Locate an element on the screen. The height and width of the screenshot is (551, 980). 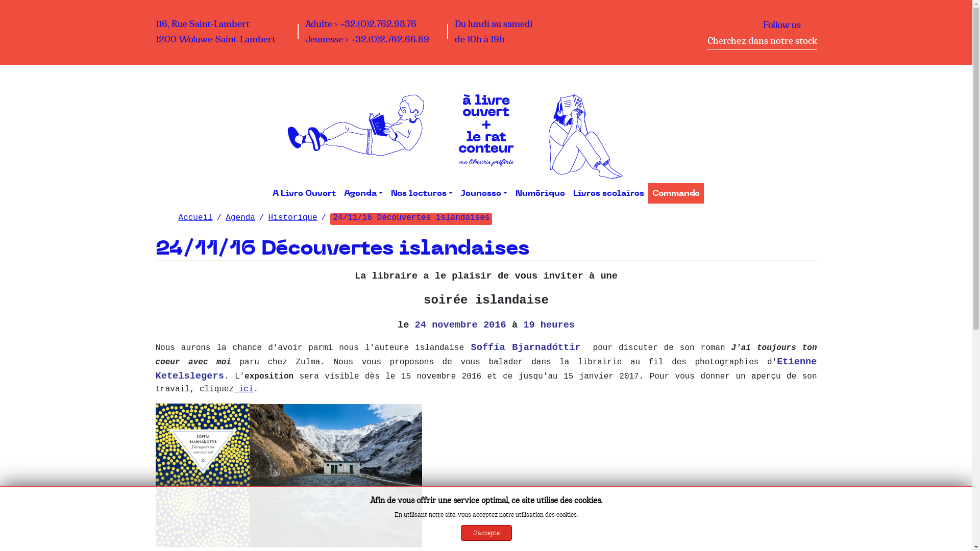
Agenda is located at coordinates (363, 193).